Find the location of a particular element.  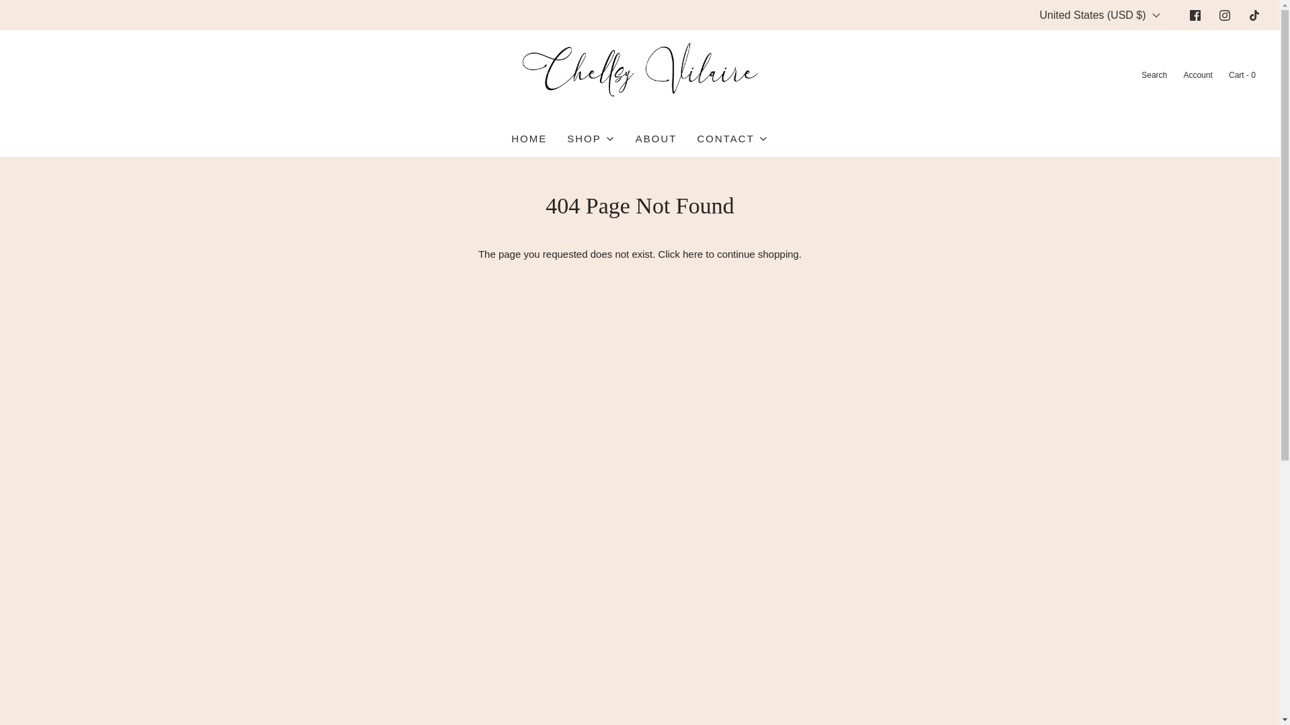

Cart - 0 is located at coordinates (1242, 75).